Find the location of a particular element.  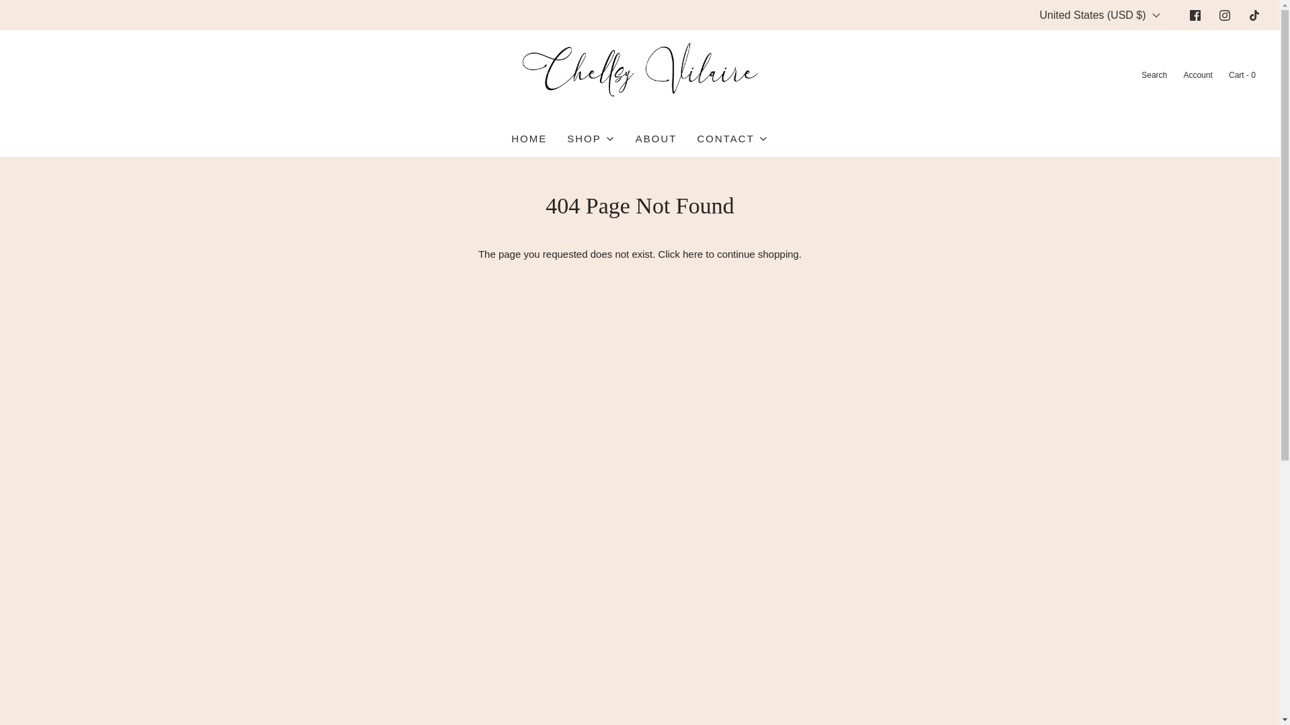

Cart - 0 is located at coordinates (1242, 75).